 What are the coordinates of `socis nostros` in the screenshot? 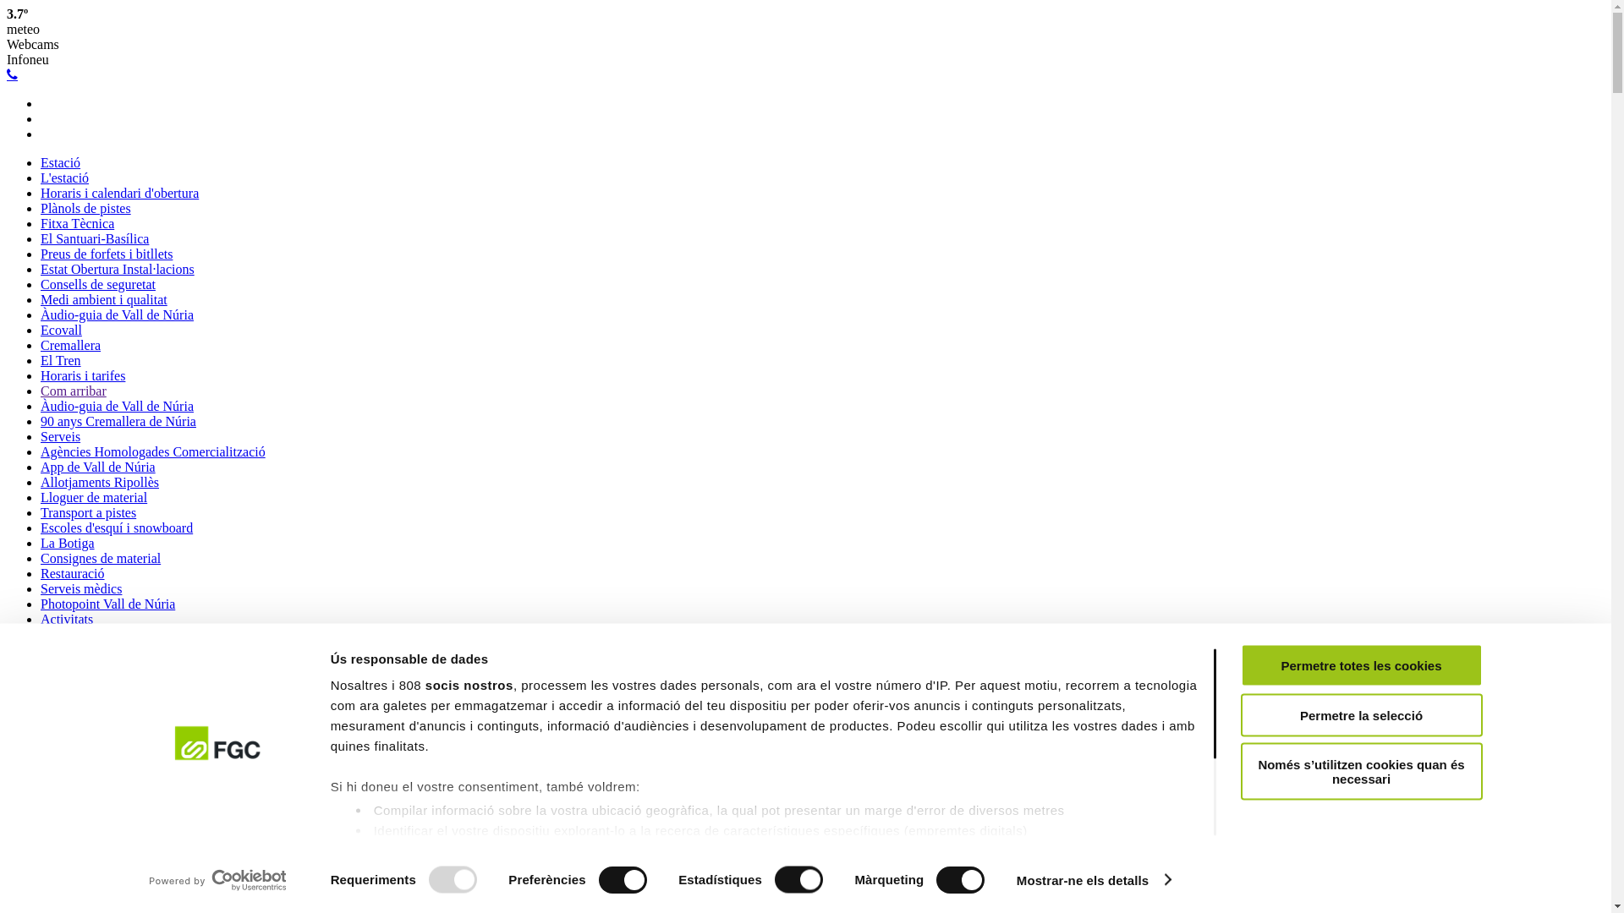 It's located at (469, 685).